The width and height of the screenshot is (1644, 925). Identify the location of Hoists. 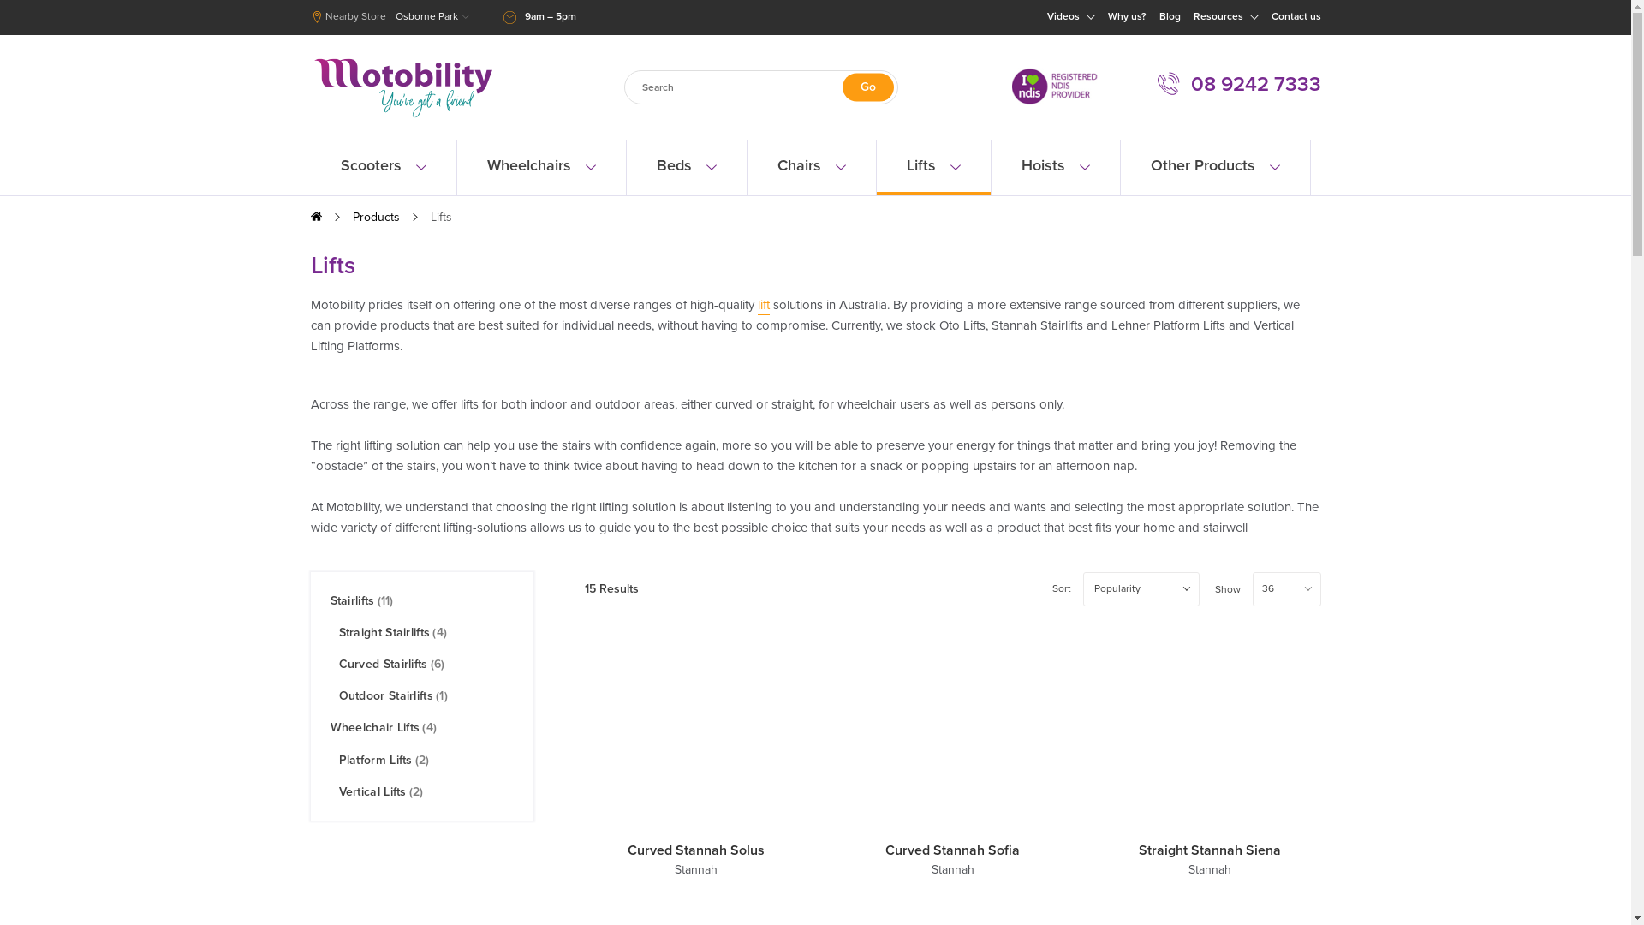
(1056, 199).